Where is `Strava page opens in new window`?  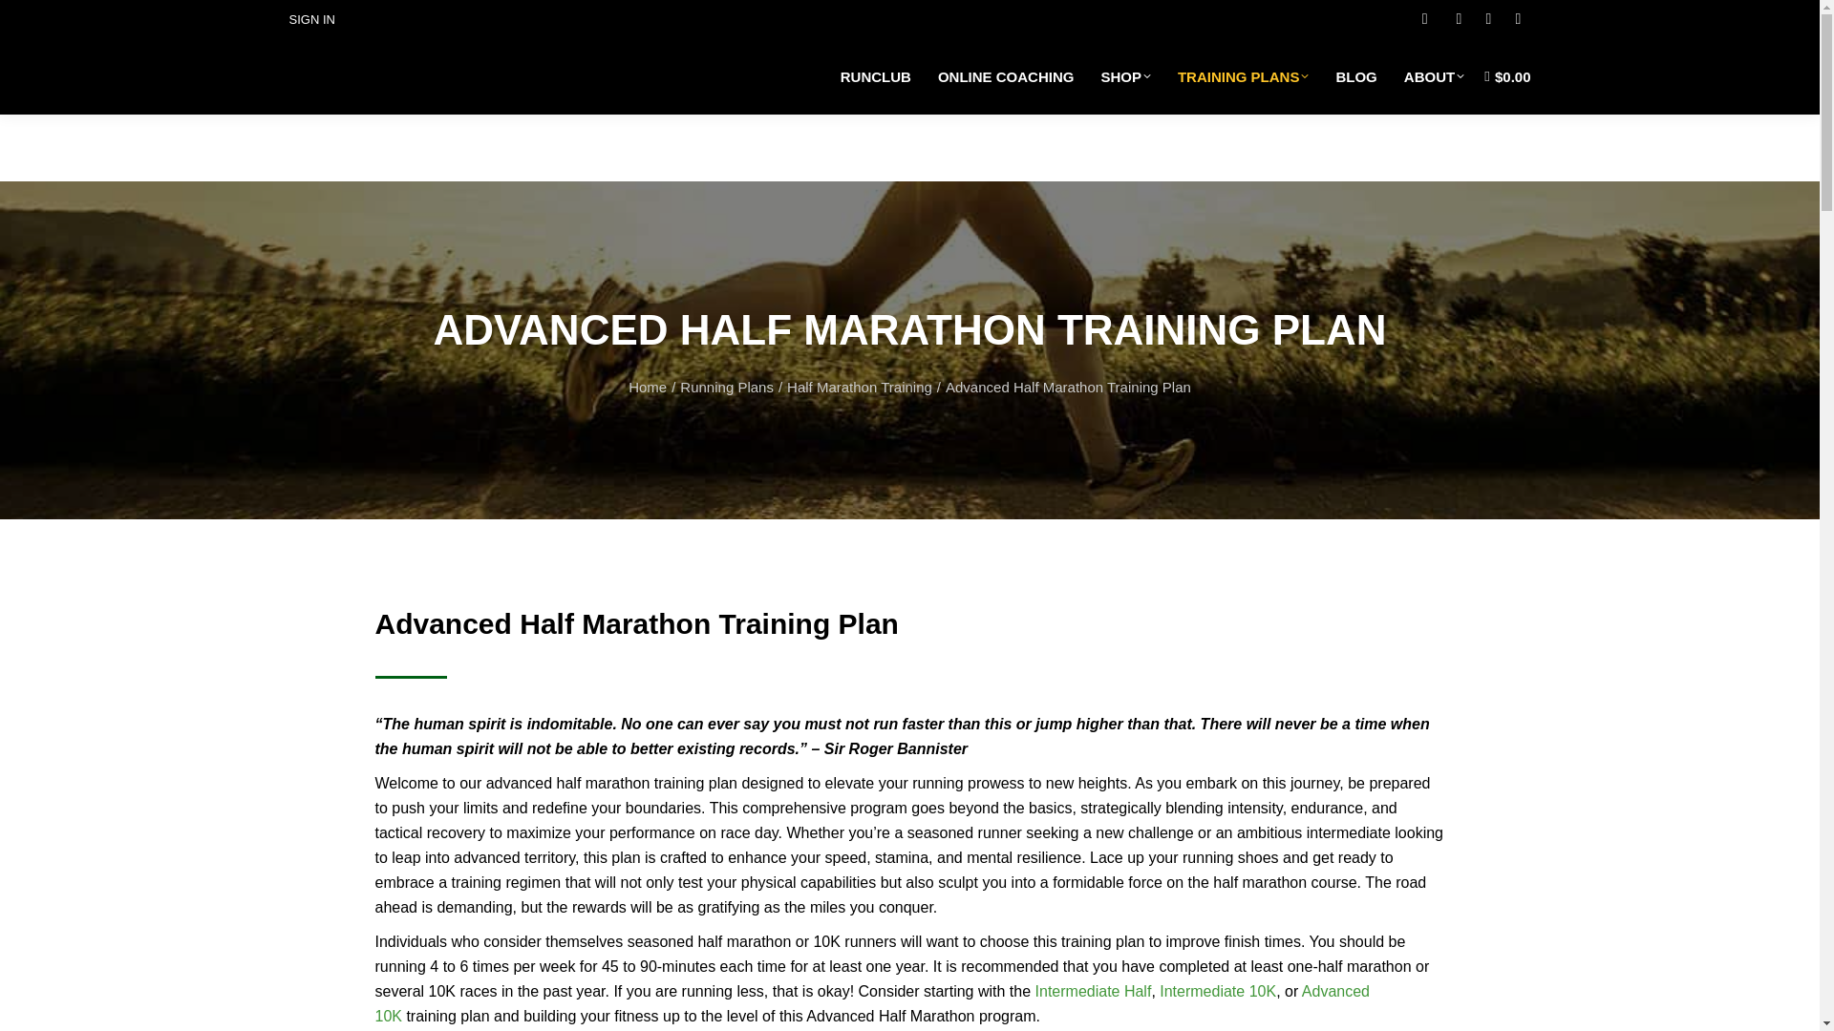 Strava page opens in new window is located at coordinates (1488, 19).